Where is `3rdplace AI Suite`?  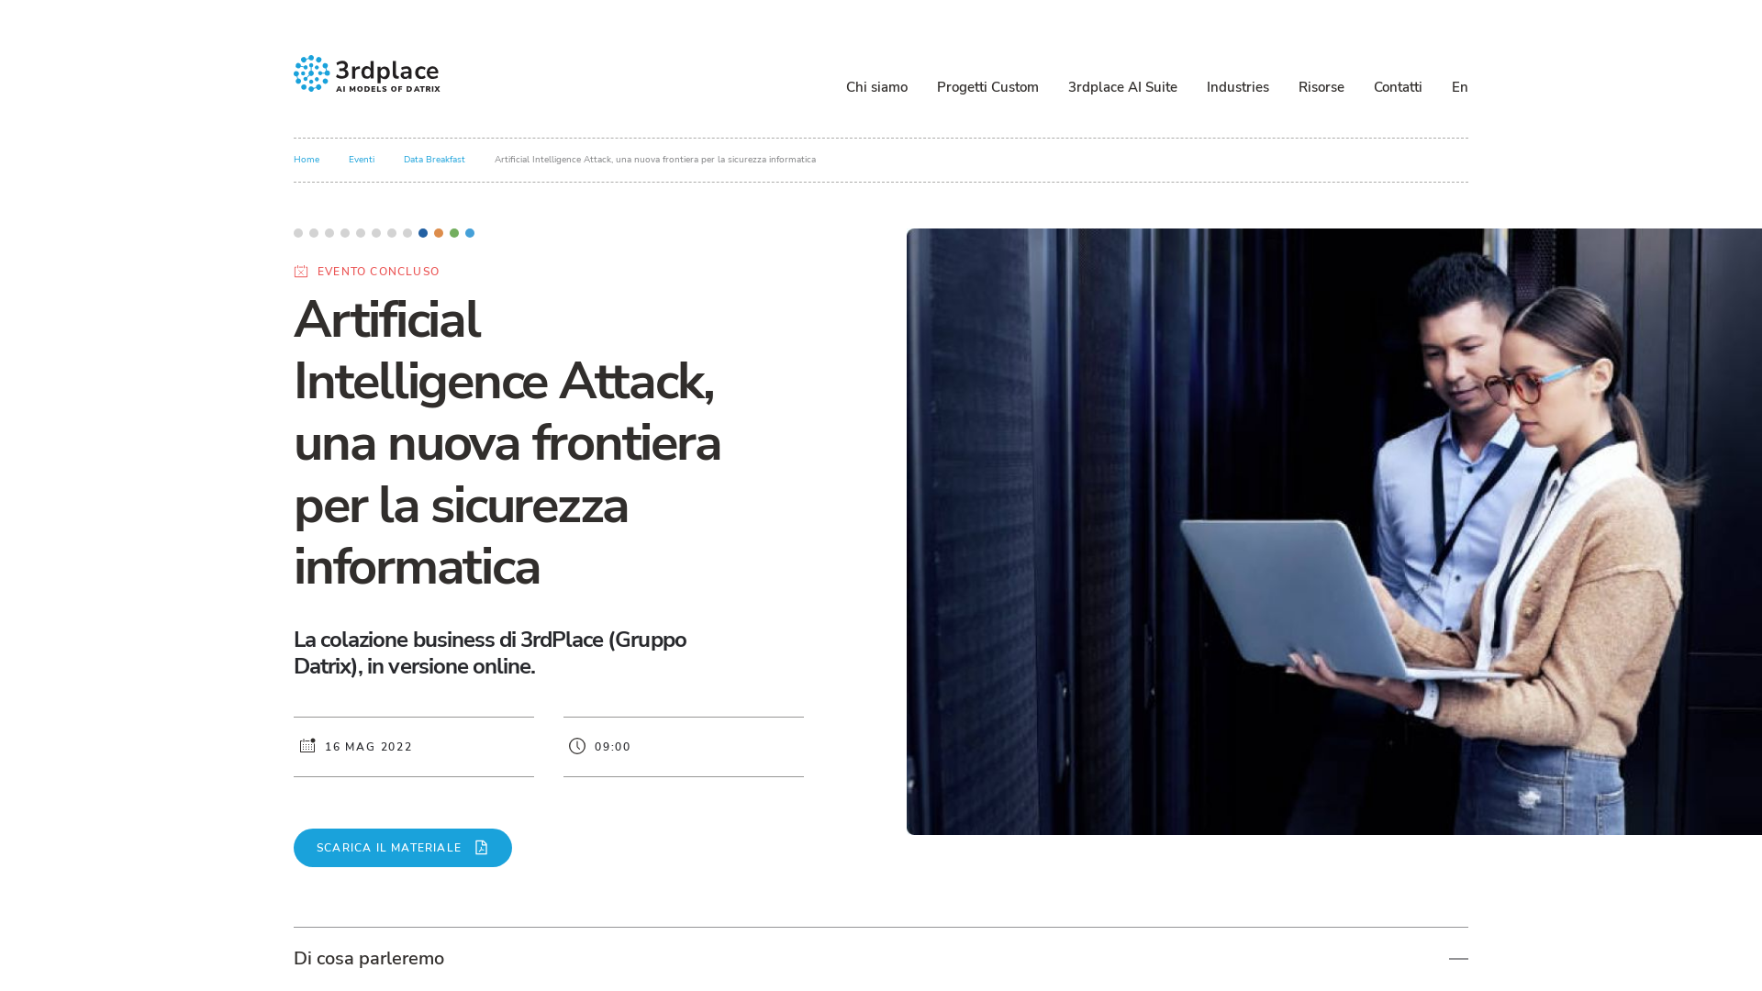 3rdplace AI Suite is located at coordinates (1123, 87).